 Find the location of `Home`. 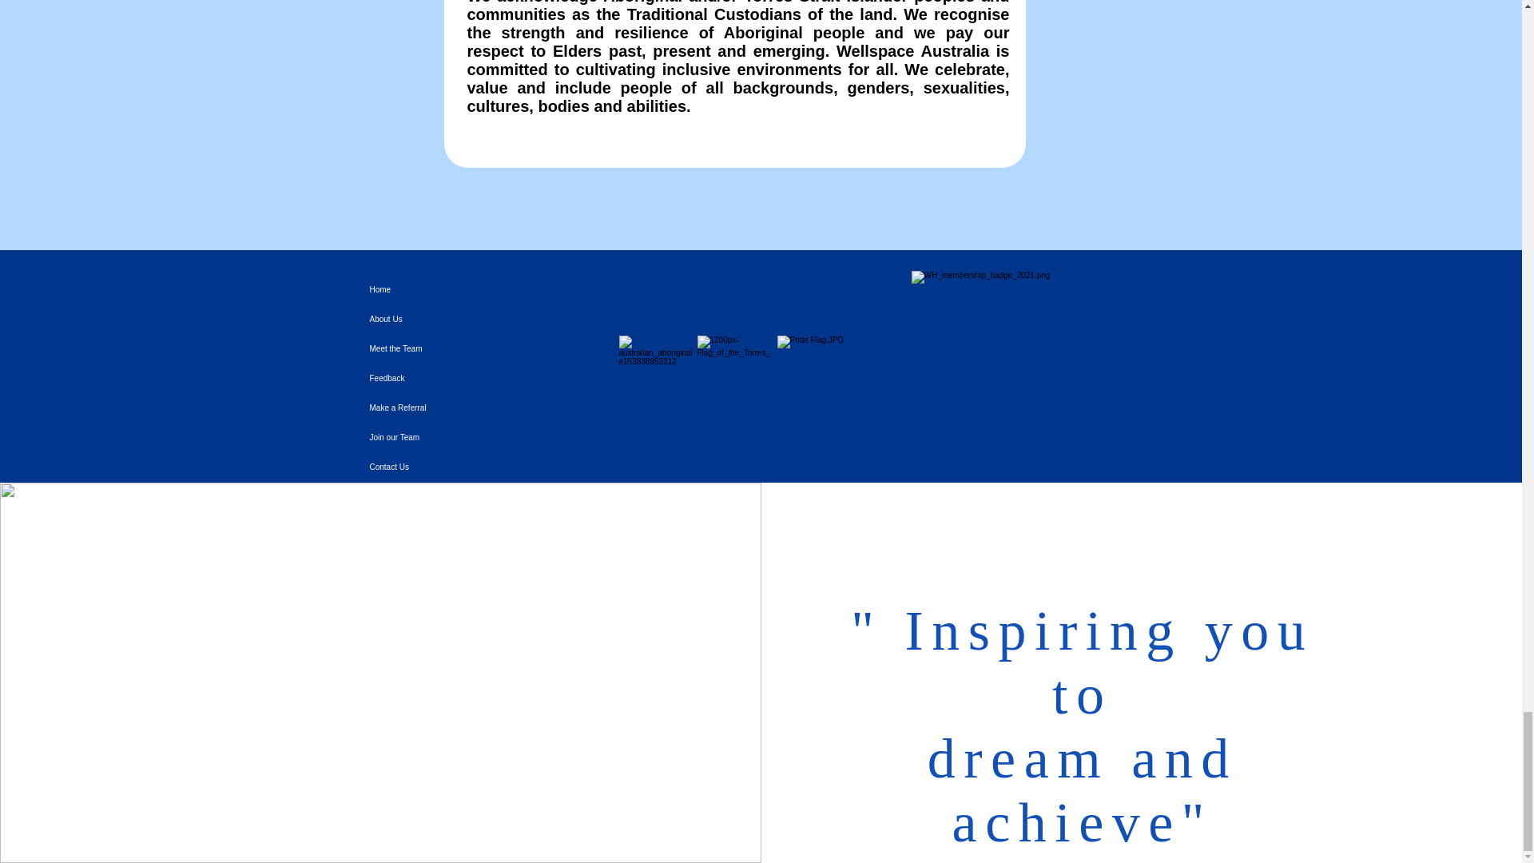

Home is located at coordinates (484, 289).